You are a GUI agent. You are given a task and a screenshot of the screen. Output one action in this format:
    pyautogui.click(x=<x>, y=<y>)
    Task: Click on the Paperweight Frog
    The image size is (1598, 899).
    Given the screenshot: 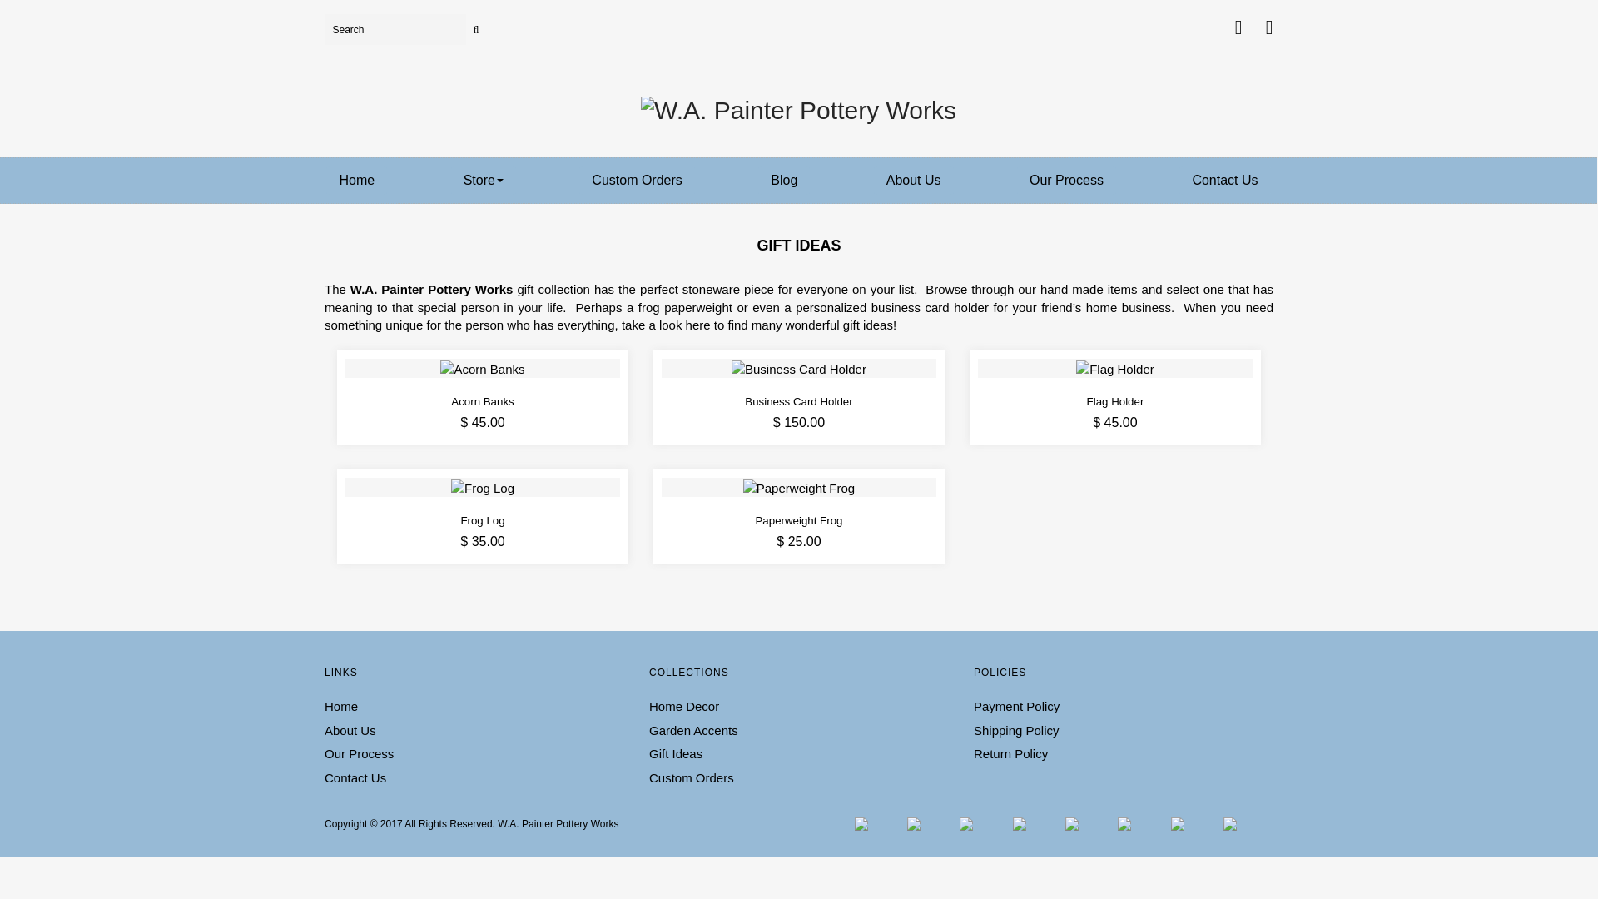 What is the action you would take?
    pyautogui.click(x=799, y=486)
    